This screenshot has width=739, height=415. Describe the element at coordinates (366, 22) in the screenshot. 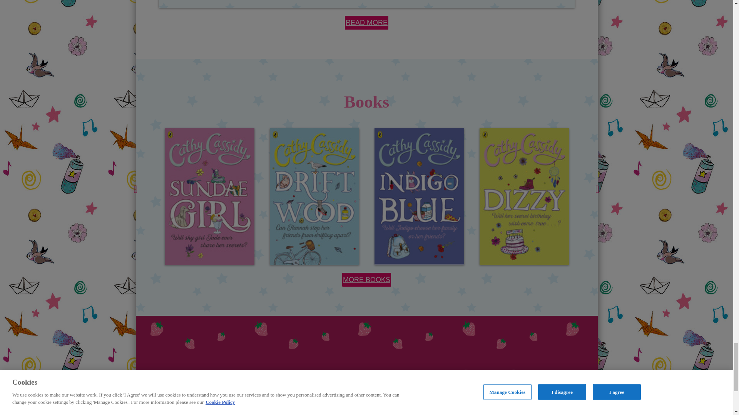

I see `READ MORE` at that location.